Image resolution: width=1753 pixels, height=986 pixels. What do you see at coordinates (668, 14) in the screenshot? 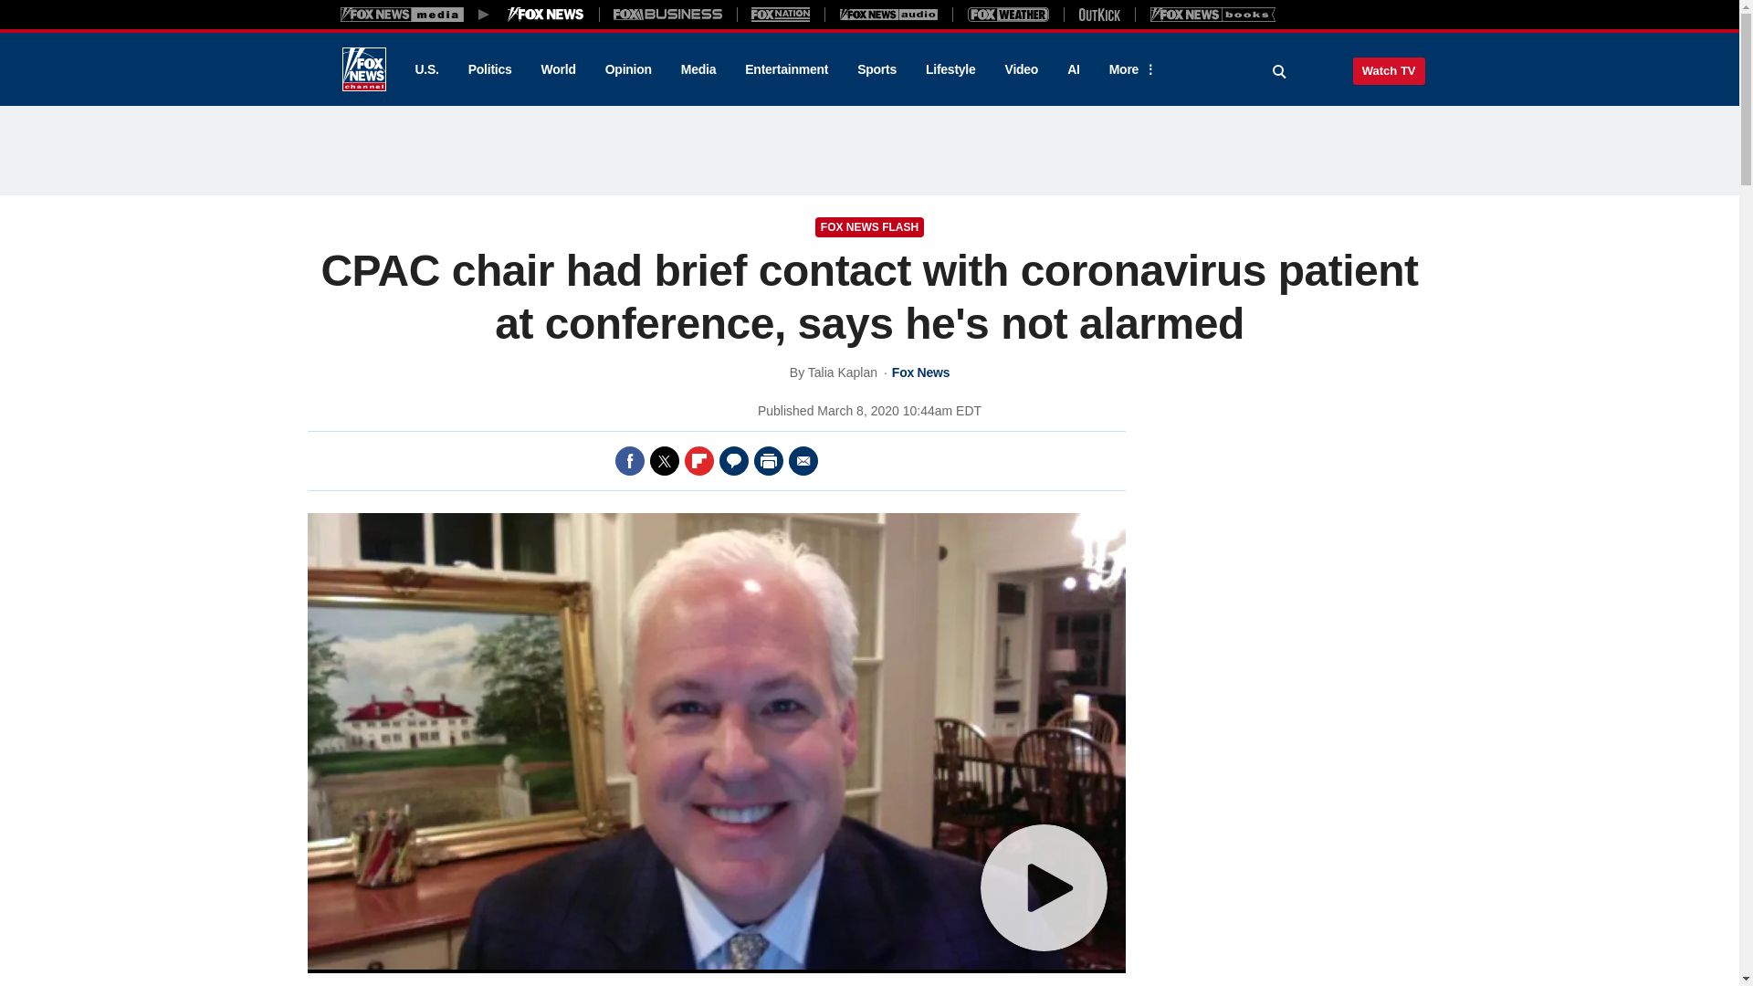
I see `Fox Business` at bounding box center [668, 14].